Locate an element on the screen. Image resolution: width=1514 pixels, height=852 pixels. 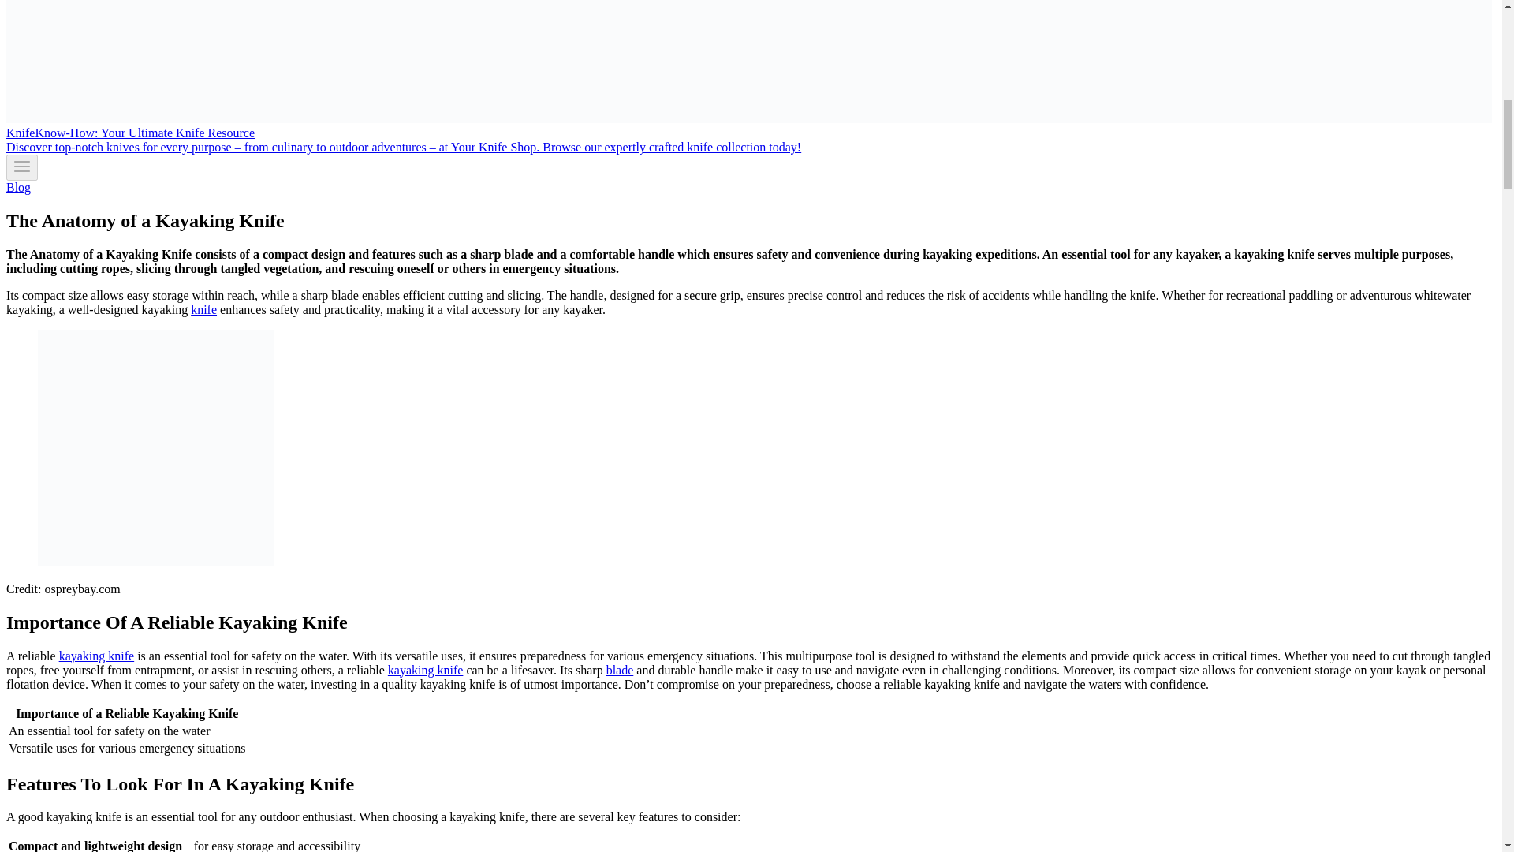
Toggle Menu is located at coordinates (22, 167).